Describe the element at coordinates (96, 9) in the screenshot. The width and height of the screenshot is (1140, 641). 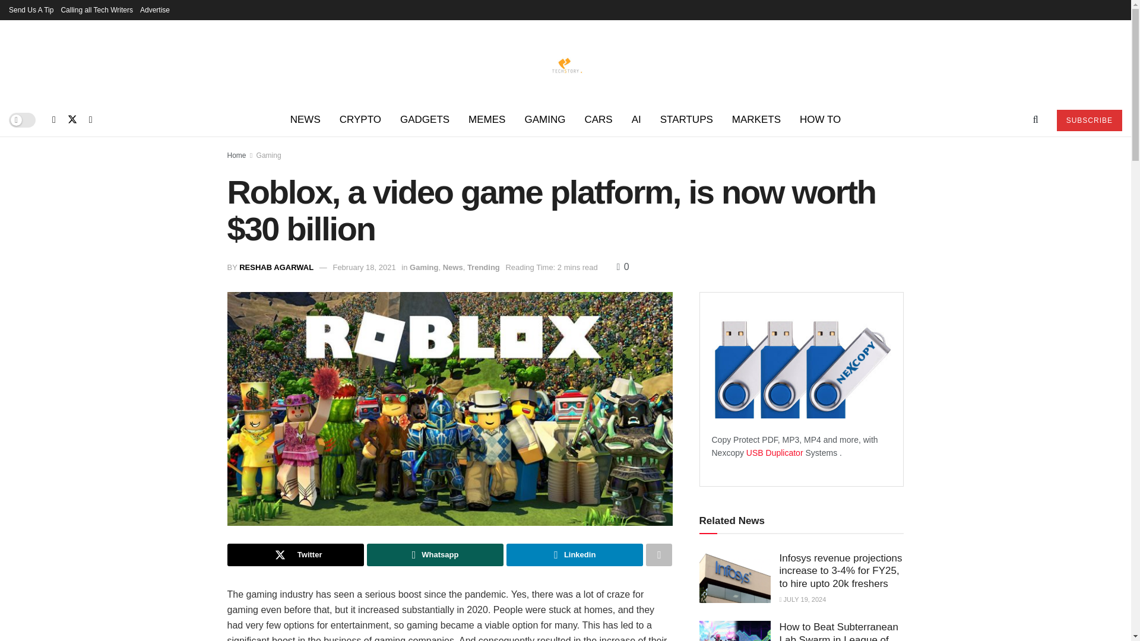
I see `Calling all Tech Writers` at that location.